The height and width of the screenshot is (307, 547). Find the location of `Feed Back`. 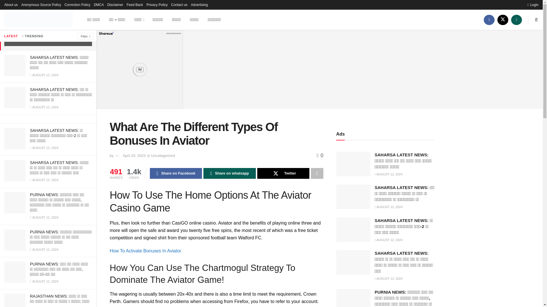

Feed Back is located at coordinates (135, 5).